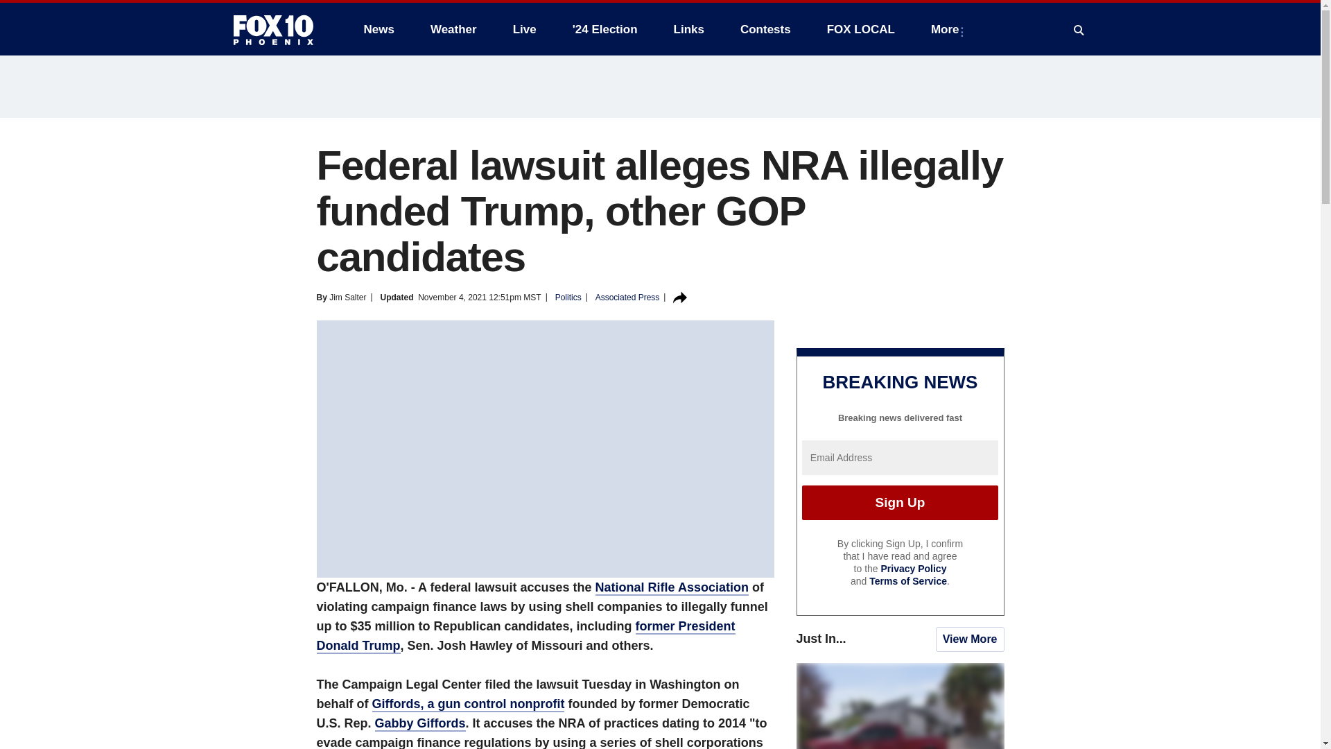 Image resolution: width=1331 pixels, height=749 pixels. Describe the element at coordinates (379, 29) in the screenshot. I see `News` at that location.